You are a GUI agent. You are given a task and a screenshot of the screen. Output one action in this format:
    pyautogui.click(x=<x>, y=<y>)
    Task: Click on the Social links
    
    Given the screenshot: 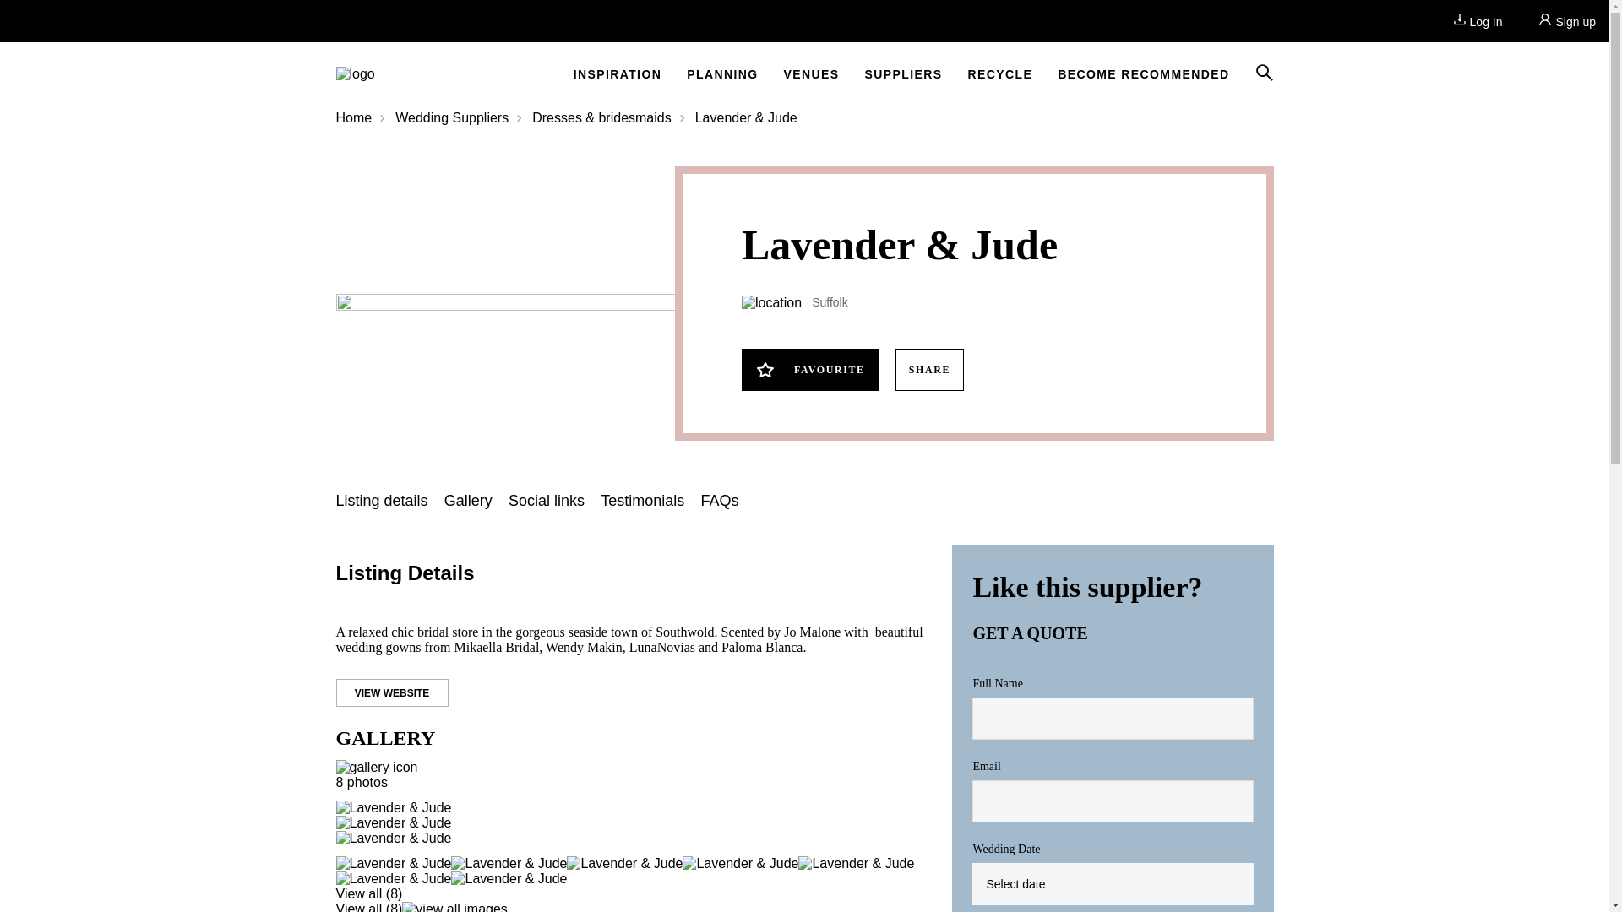 What is the action you would take?
    pyautogui.click(x=546, y=501)
    